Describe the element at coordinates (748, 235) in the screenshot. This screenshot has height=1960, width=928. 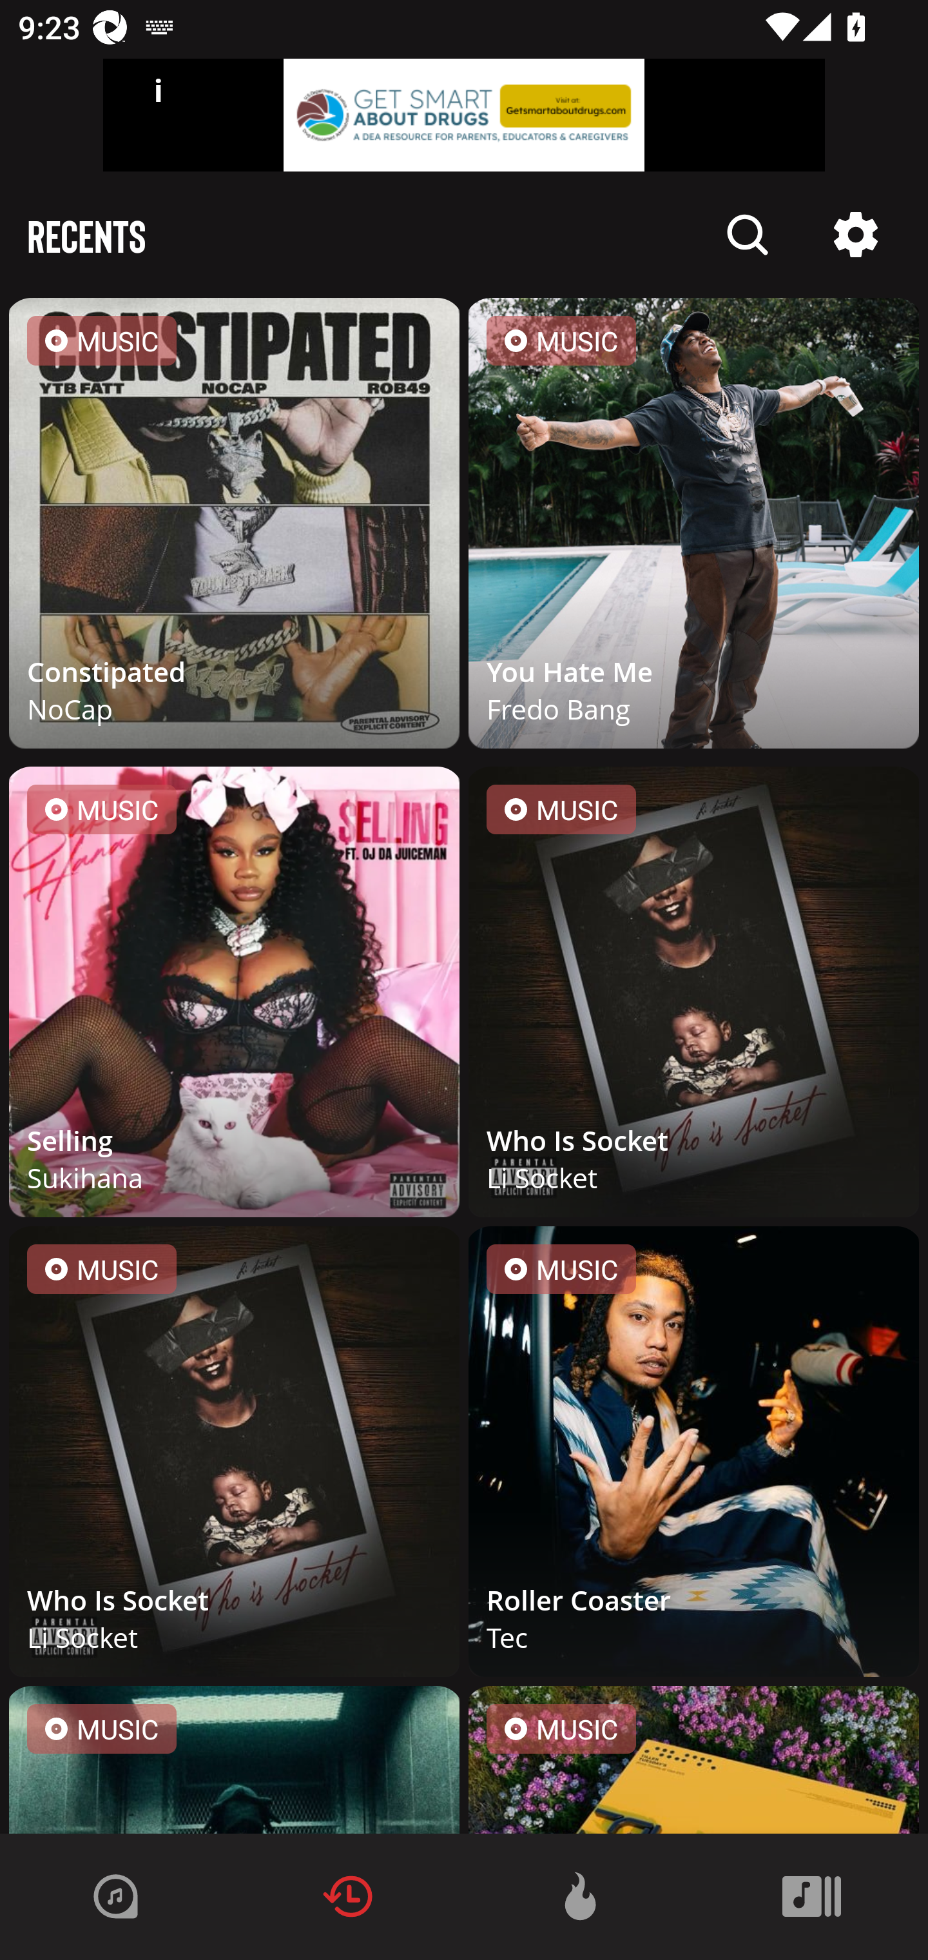
I see `Description` at that location.